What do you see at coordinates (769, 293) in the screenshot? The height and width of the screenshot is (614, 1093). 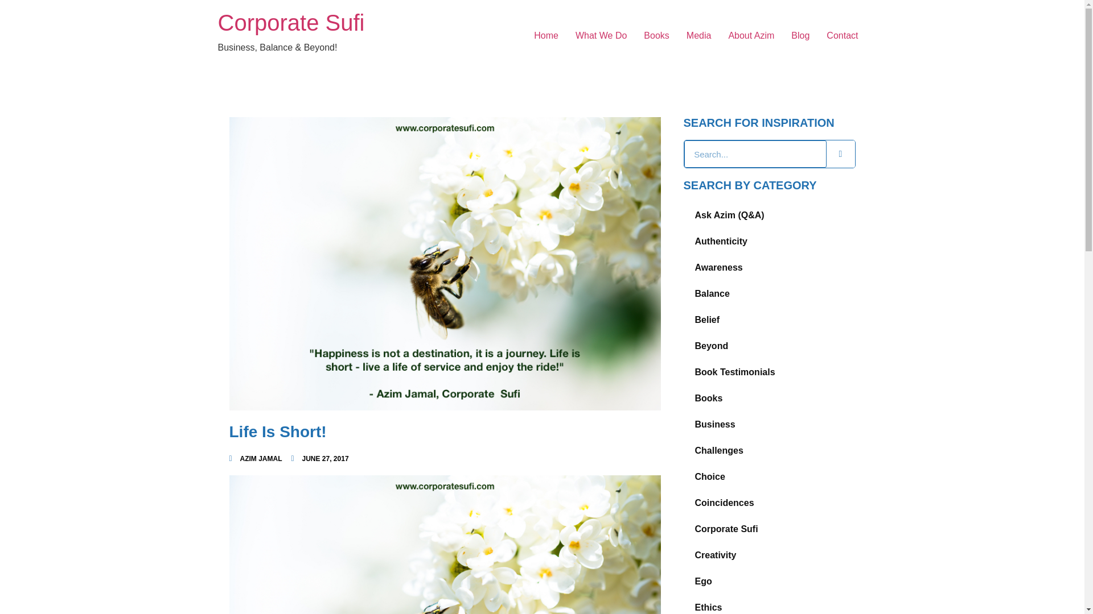 I see `Balance` at bounding box center [769, 293].